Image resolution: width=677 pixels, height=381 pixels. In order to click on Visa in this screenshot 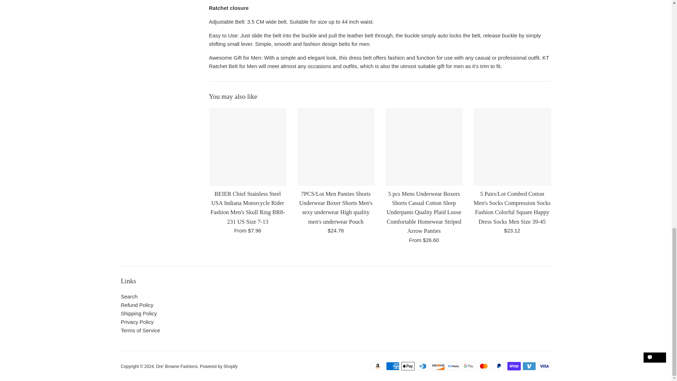, I will do `click(544, 366)`.